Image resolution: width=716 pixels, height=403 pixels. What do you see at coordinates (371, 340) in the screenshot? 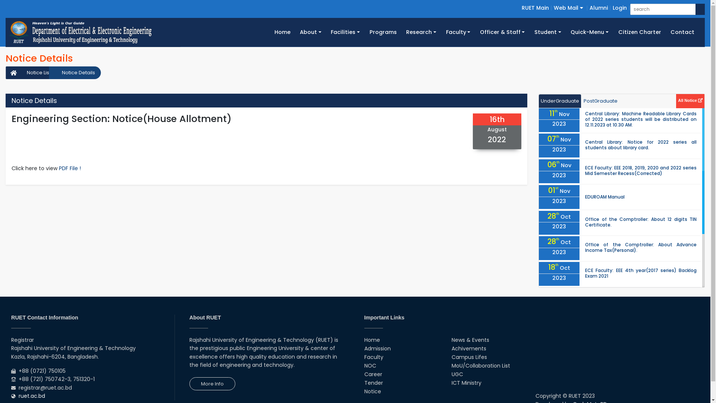
I see `Home` at bounding box center [371, 340].